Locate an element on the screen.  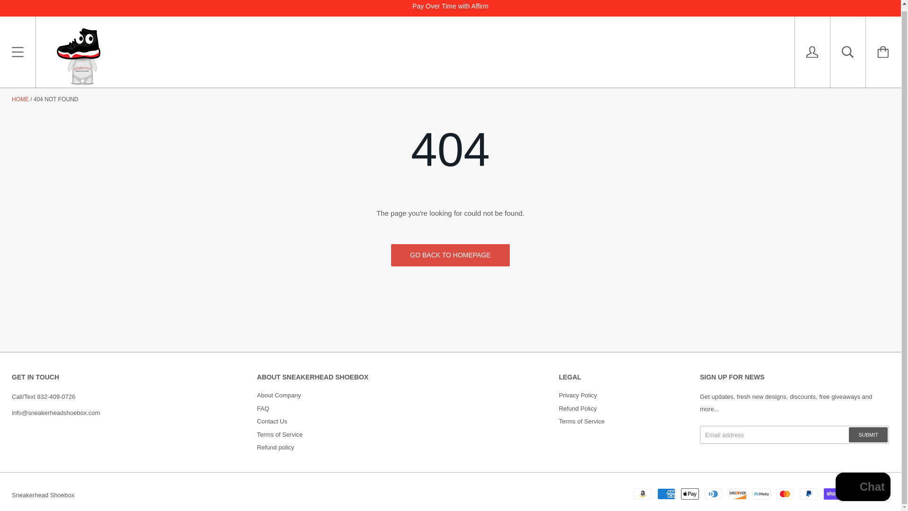
About Company is located at coordinates (279, 396).